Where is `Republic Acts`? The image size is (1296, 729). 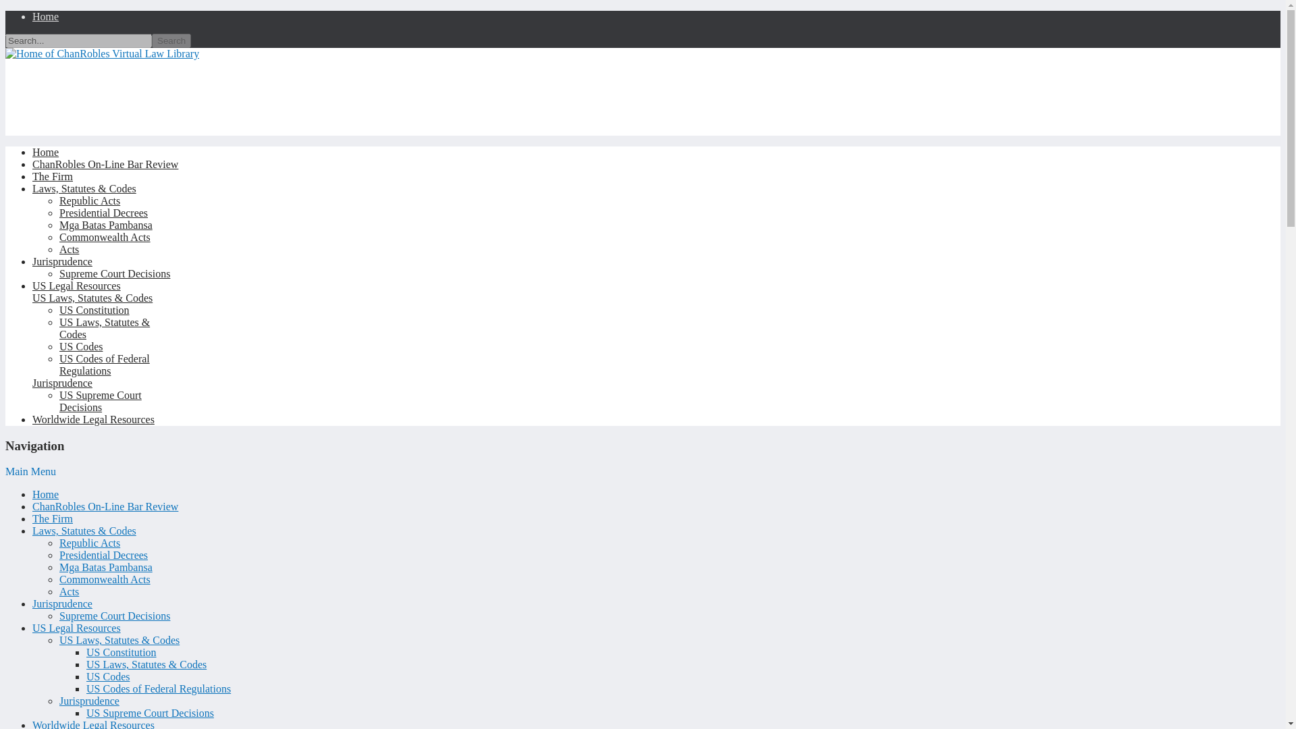
Republic Acts is located at coordinates (90, 200).